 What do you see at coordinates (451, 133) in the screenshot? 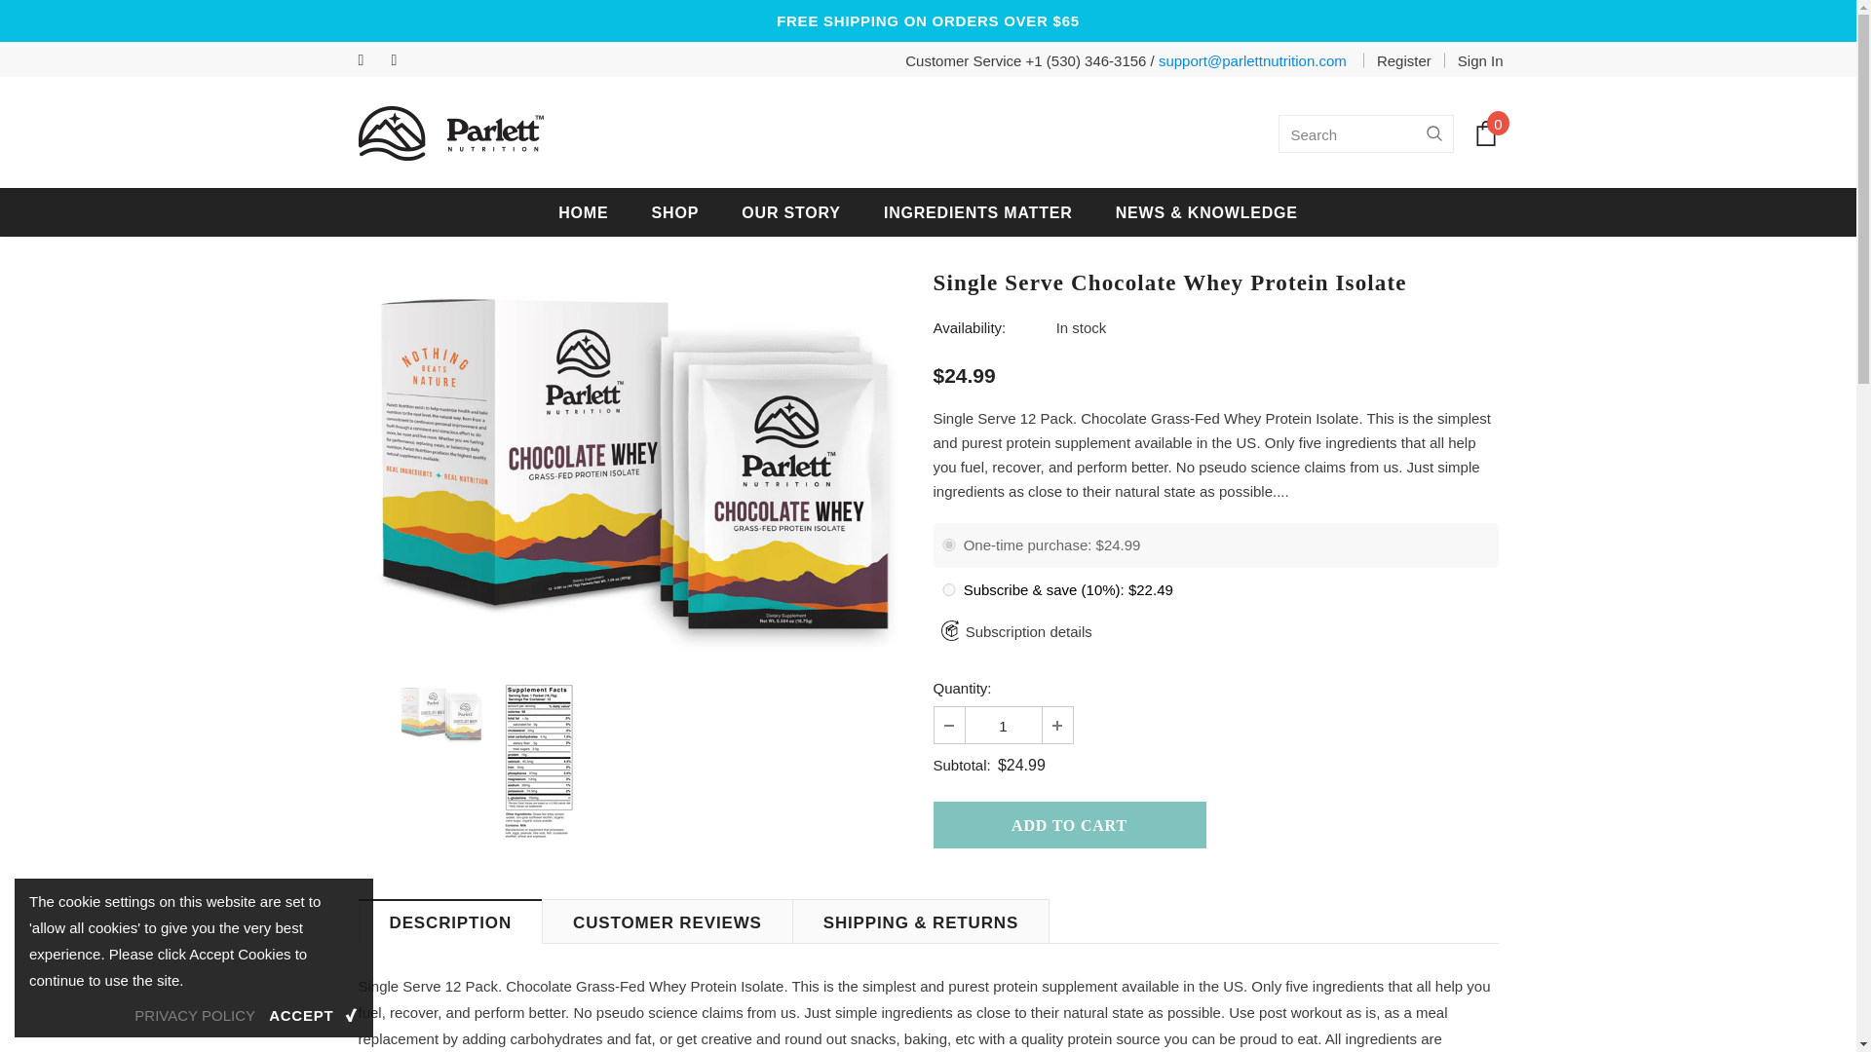
I see `Logo` at bounding box center [451, 133].